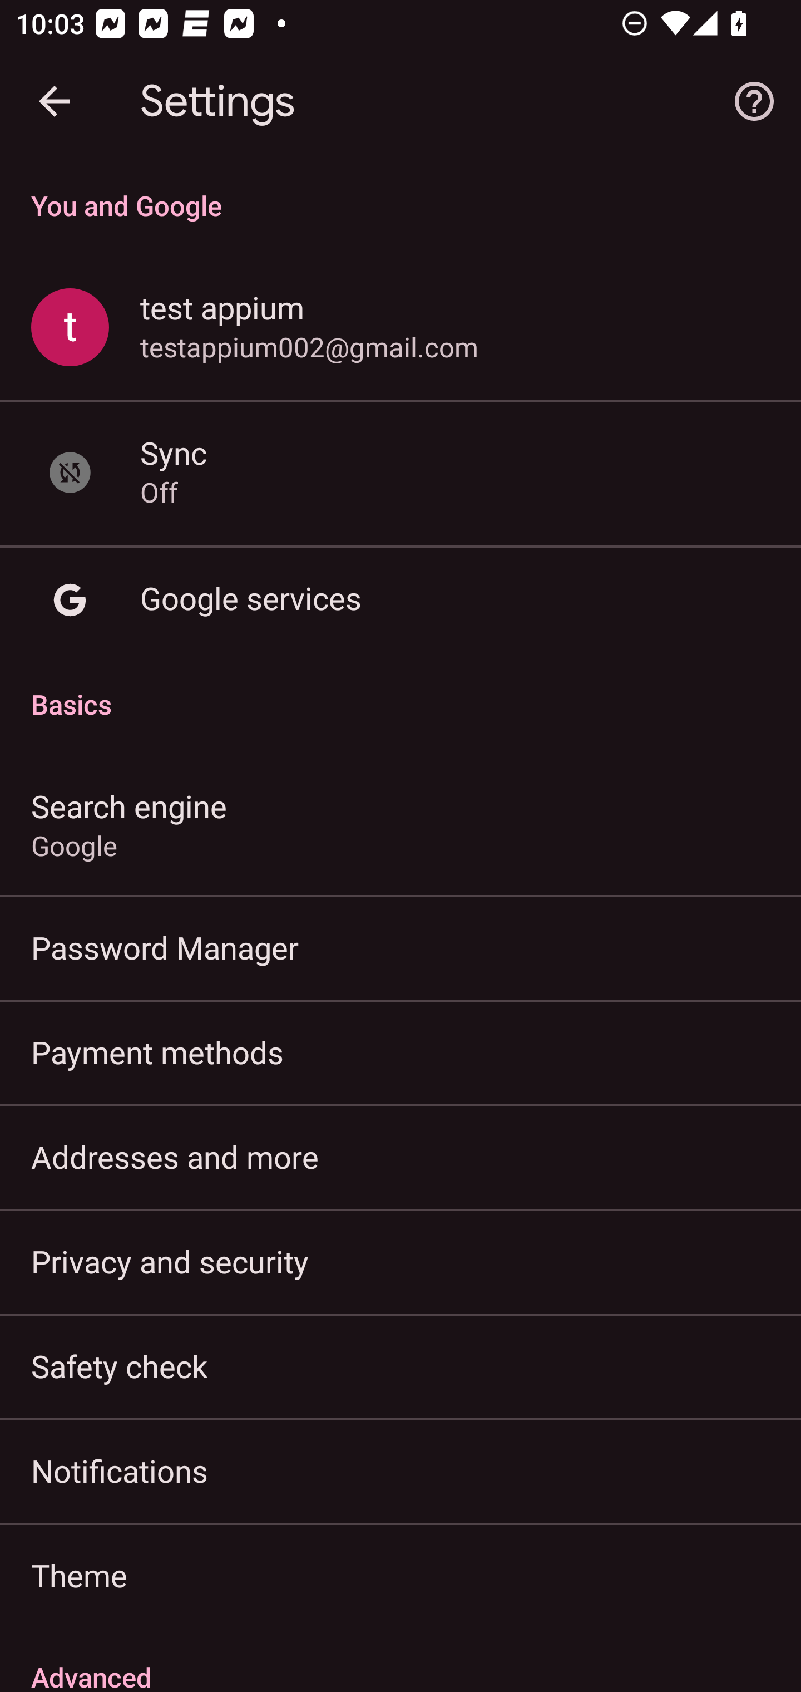 The image size is (801, 1692). I want to click on Navigate up, so click(55, 101).